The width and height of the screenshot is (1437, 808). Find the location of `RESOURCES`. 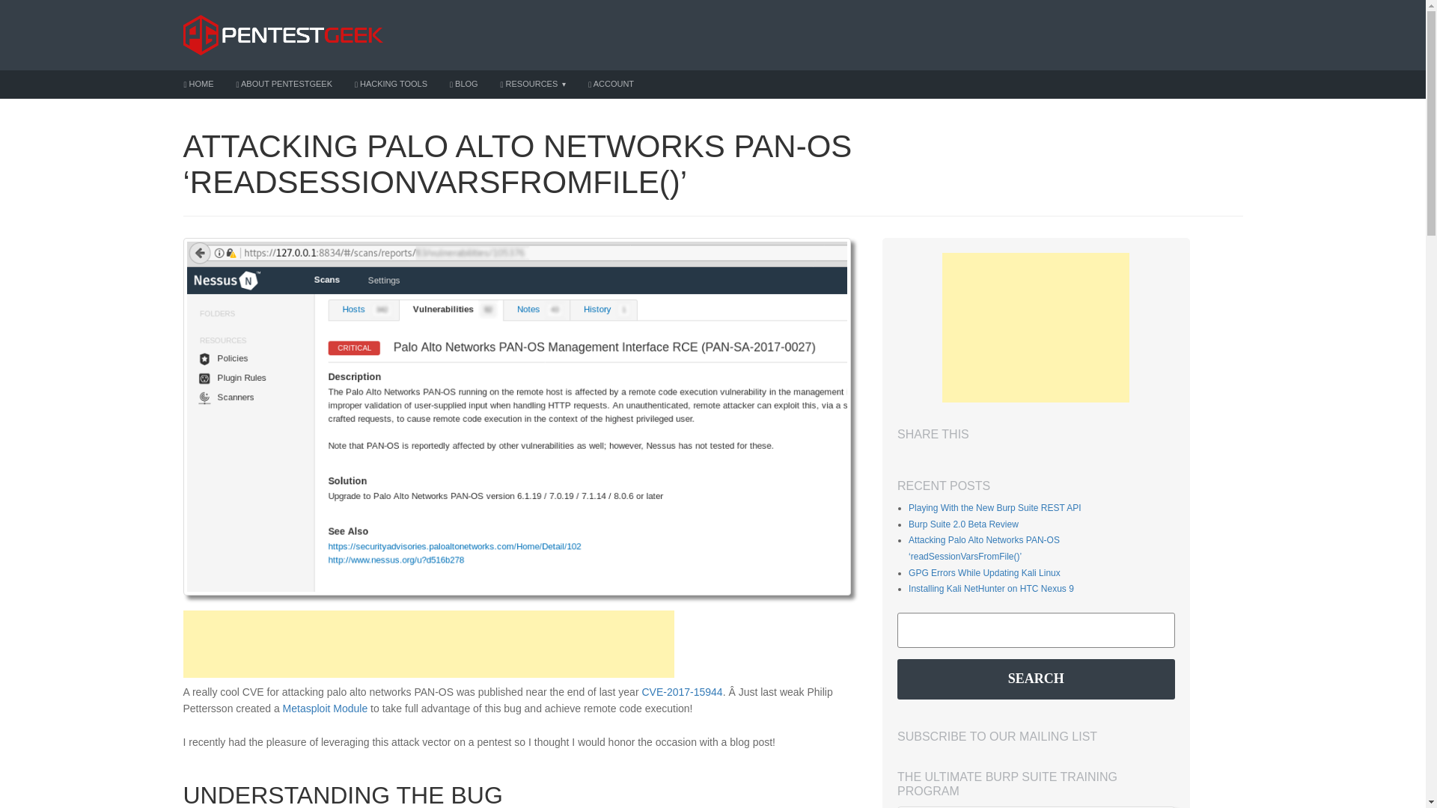

RESOURCES is located at coordinates (533, 84).